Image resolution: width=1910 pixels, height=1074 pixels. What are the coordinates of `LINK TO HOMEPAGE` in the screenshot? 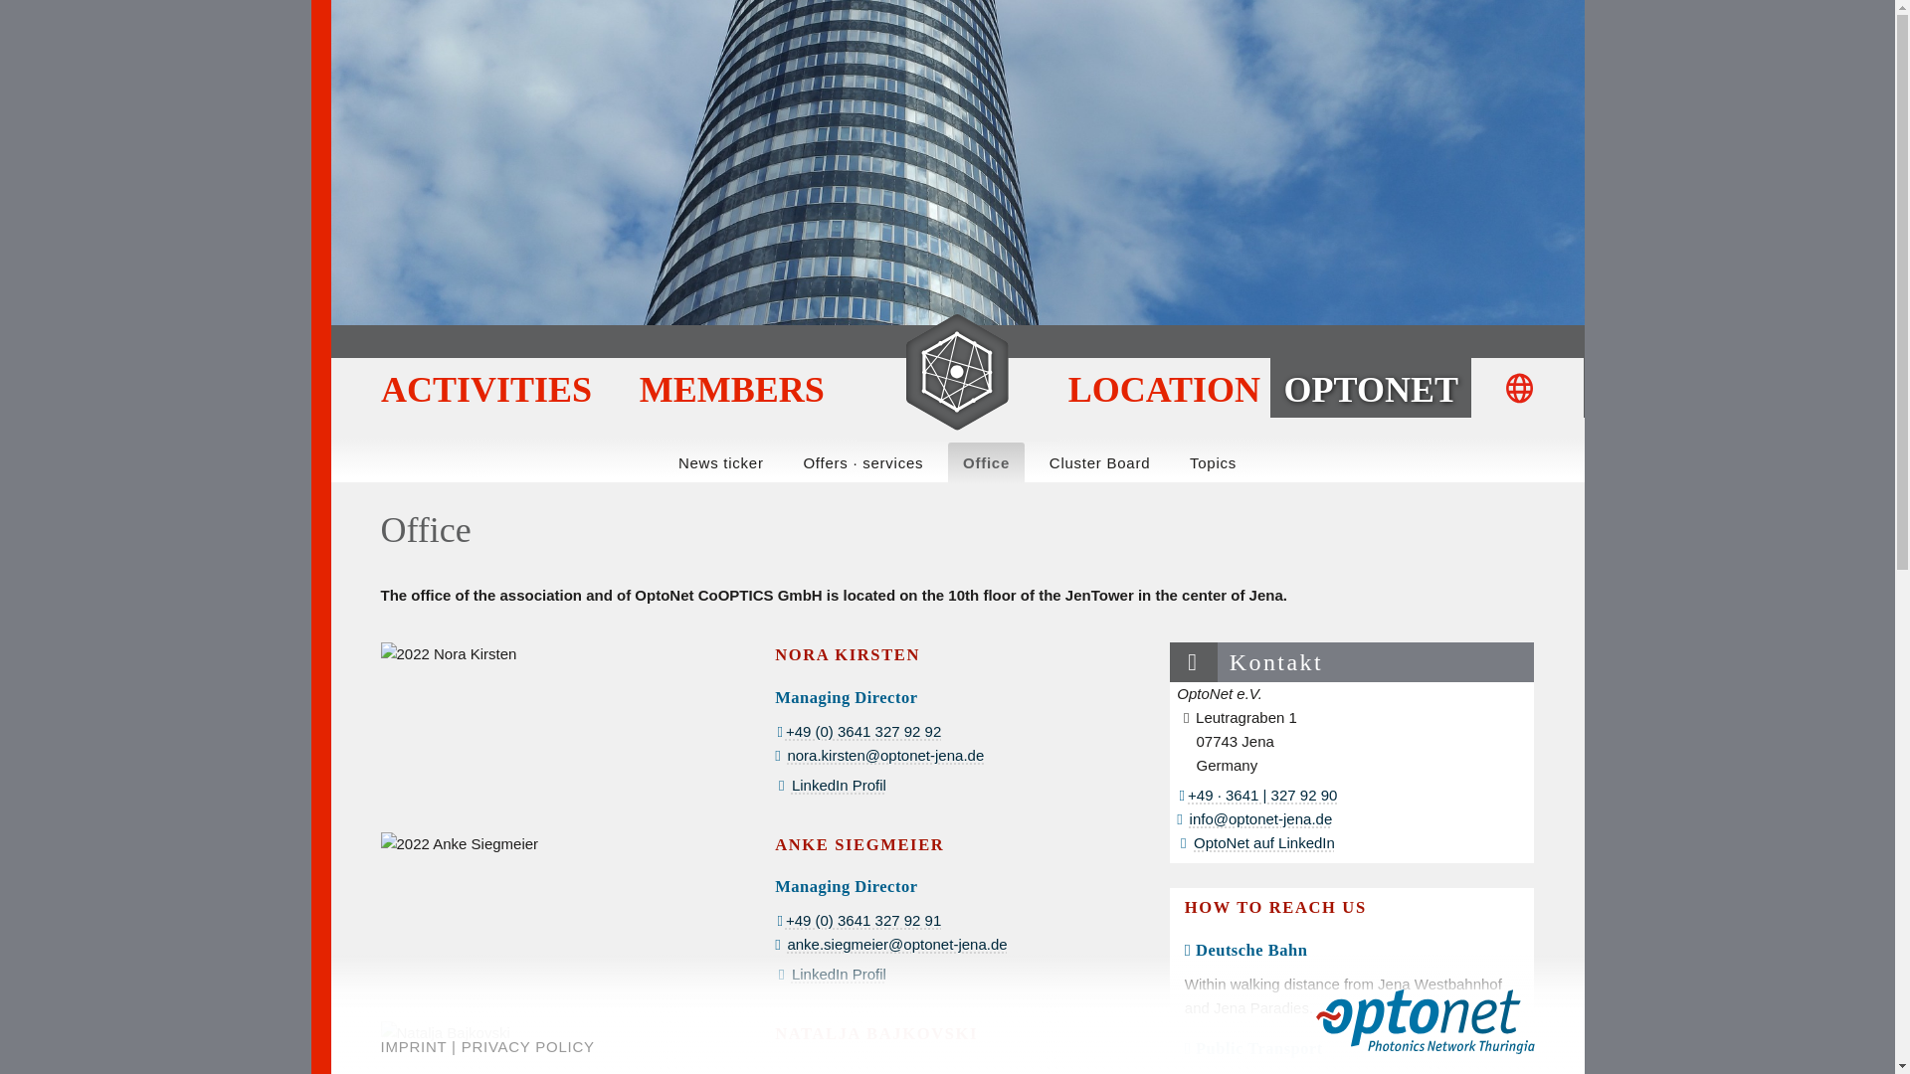 It's located at (957, 370).